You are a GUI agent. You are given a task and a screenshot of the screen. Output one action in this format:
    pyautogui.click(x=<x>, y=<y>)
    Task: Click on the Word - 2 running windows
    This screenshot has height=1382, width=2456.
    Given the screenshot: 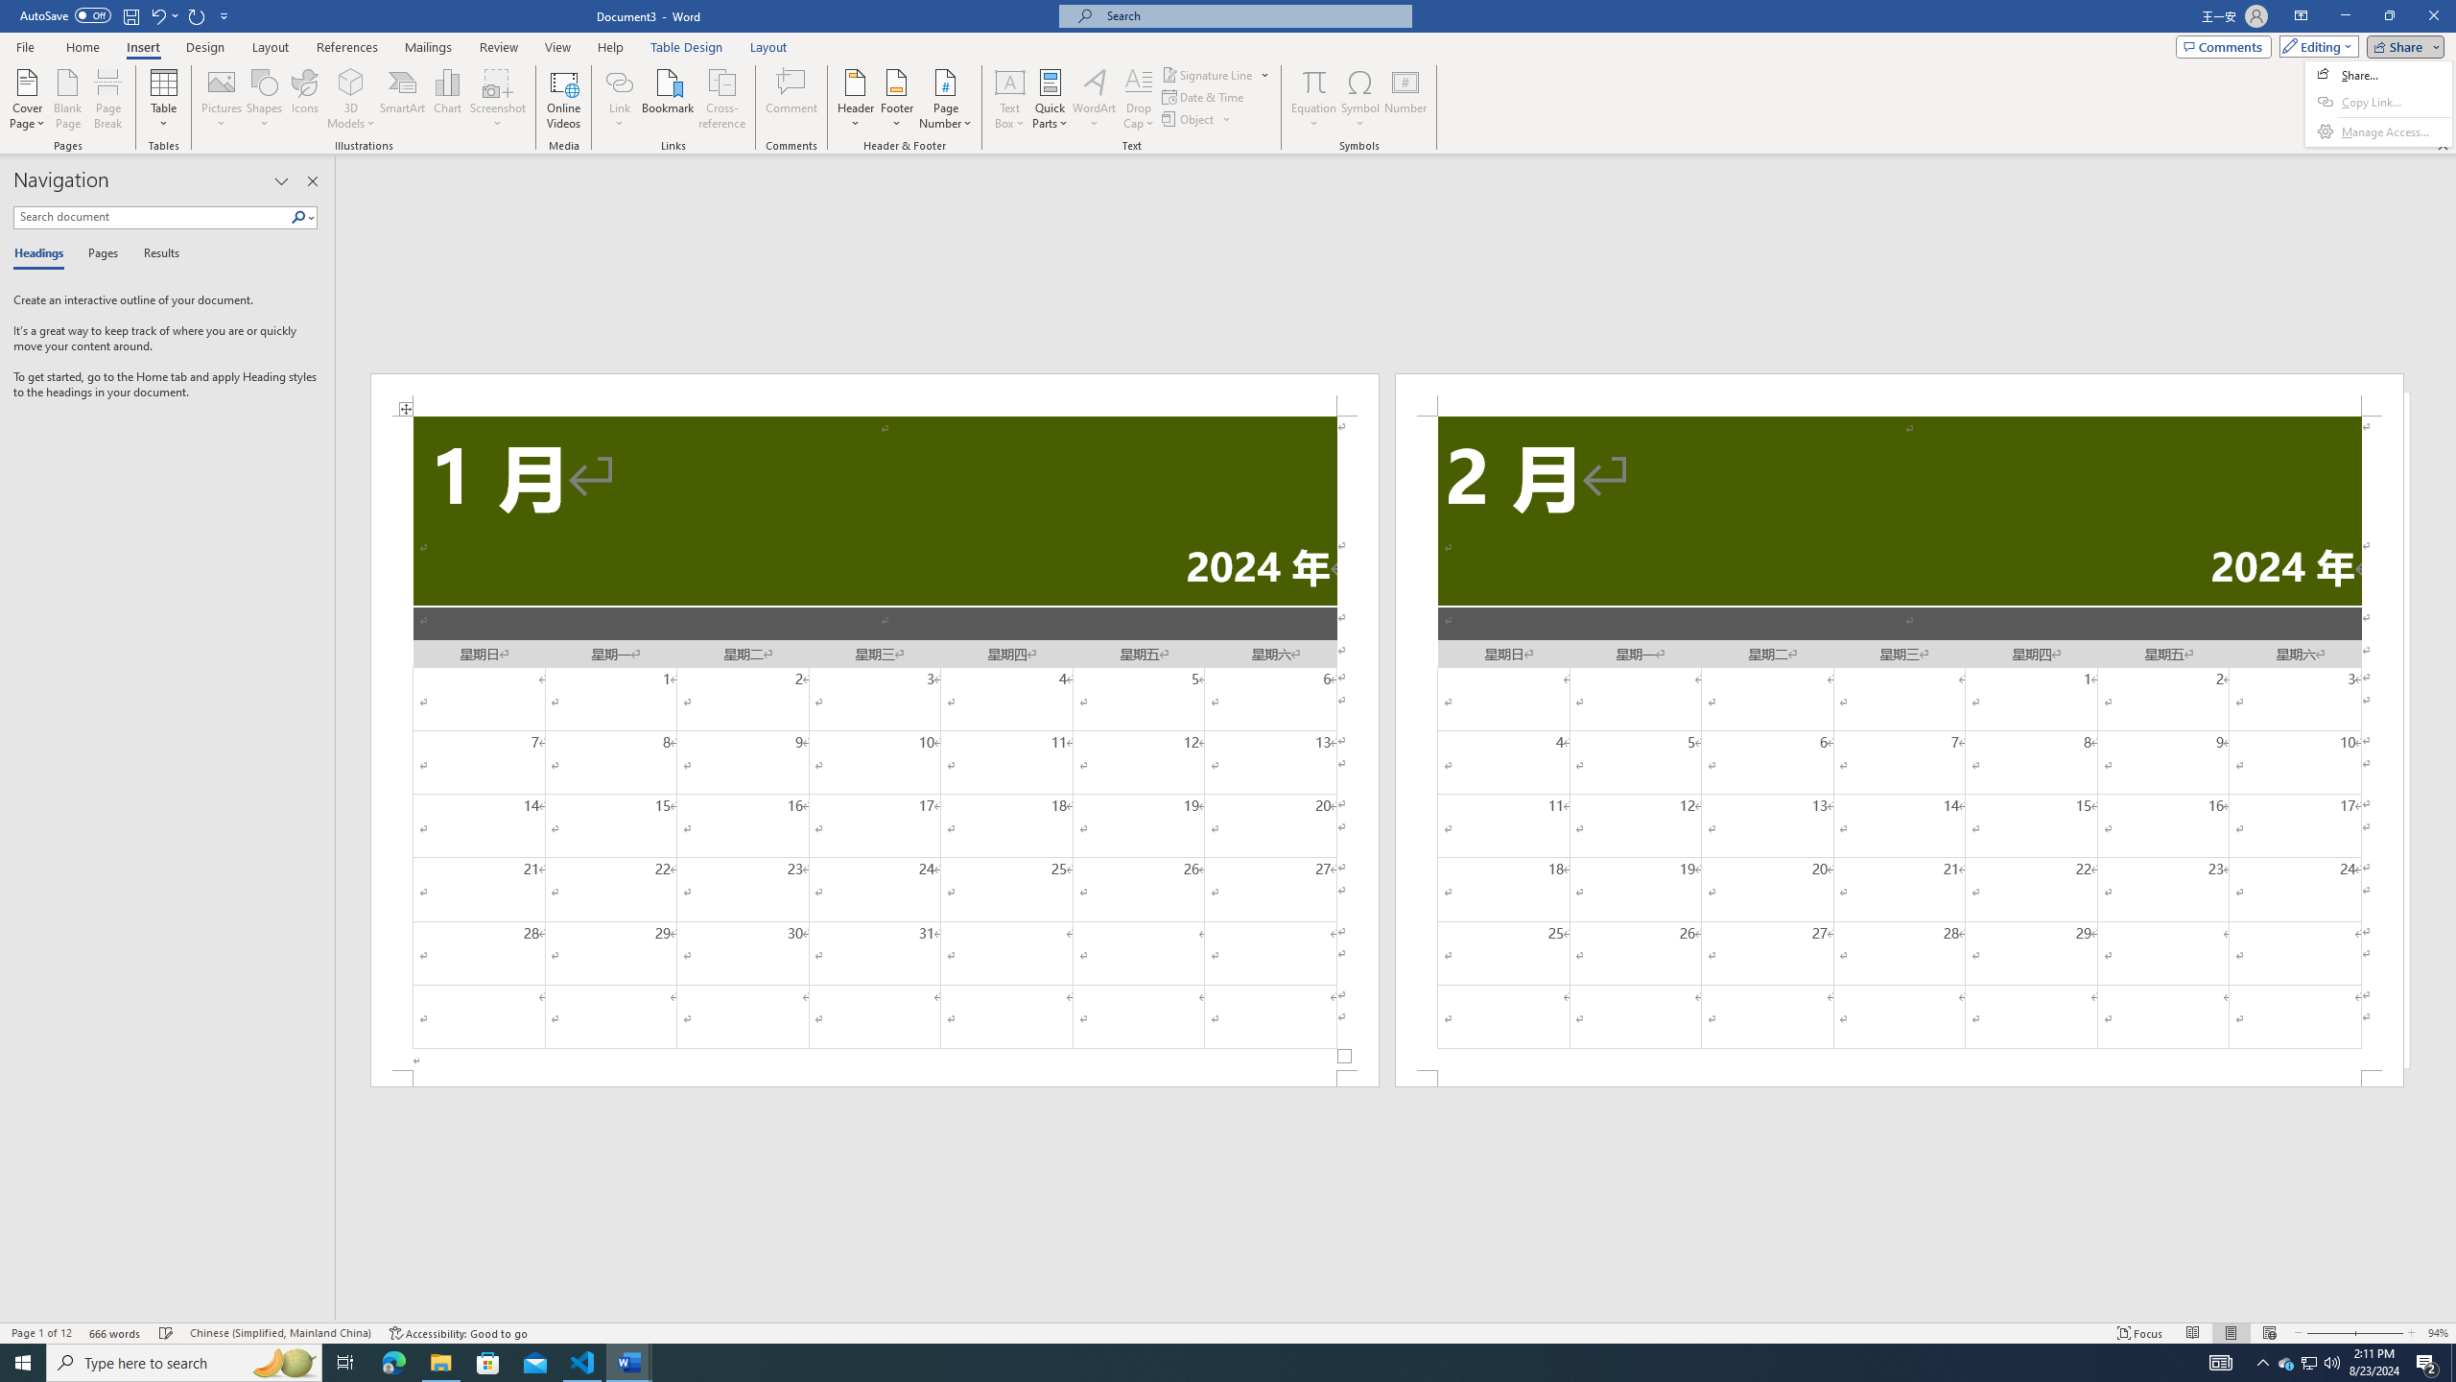 What is the action you would take?
    pyautogui.click(x=629, y=1363)
    